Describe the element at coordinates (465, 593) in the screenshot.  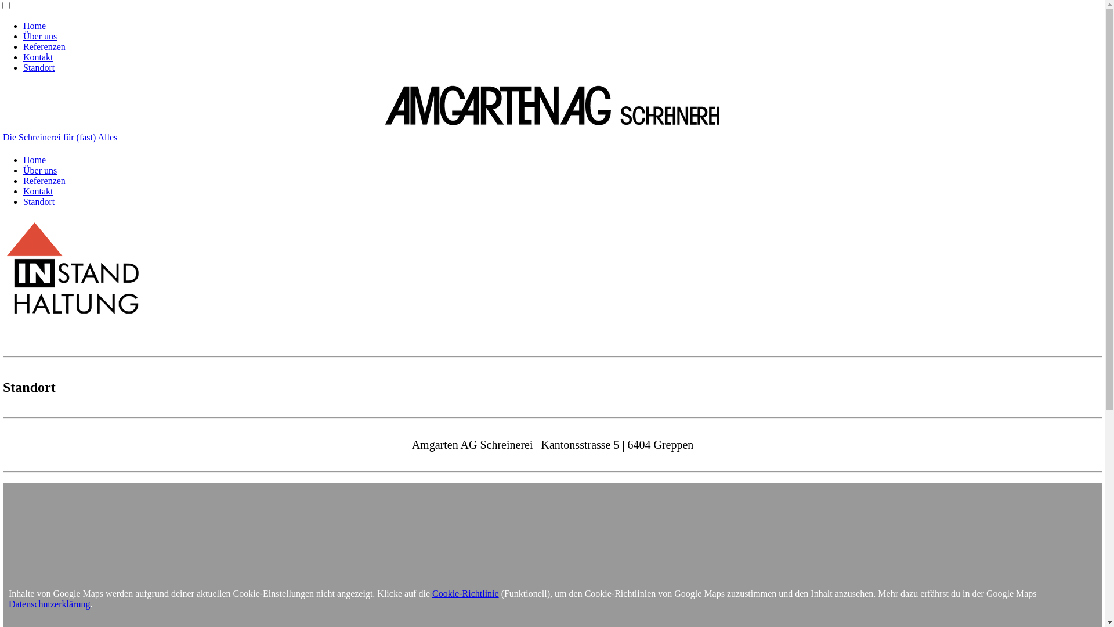
I see `Cookie-Richtlinie` at that location.